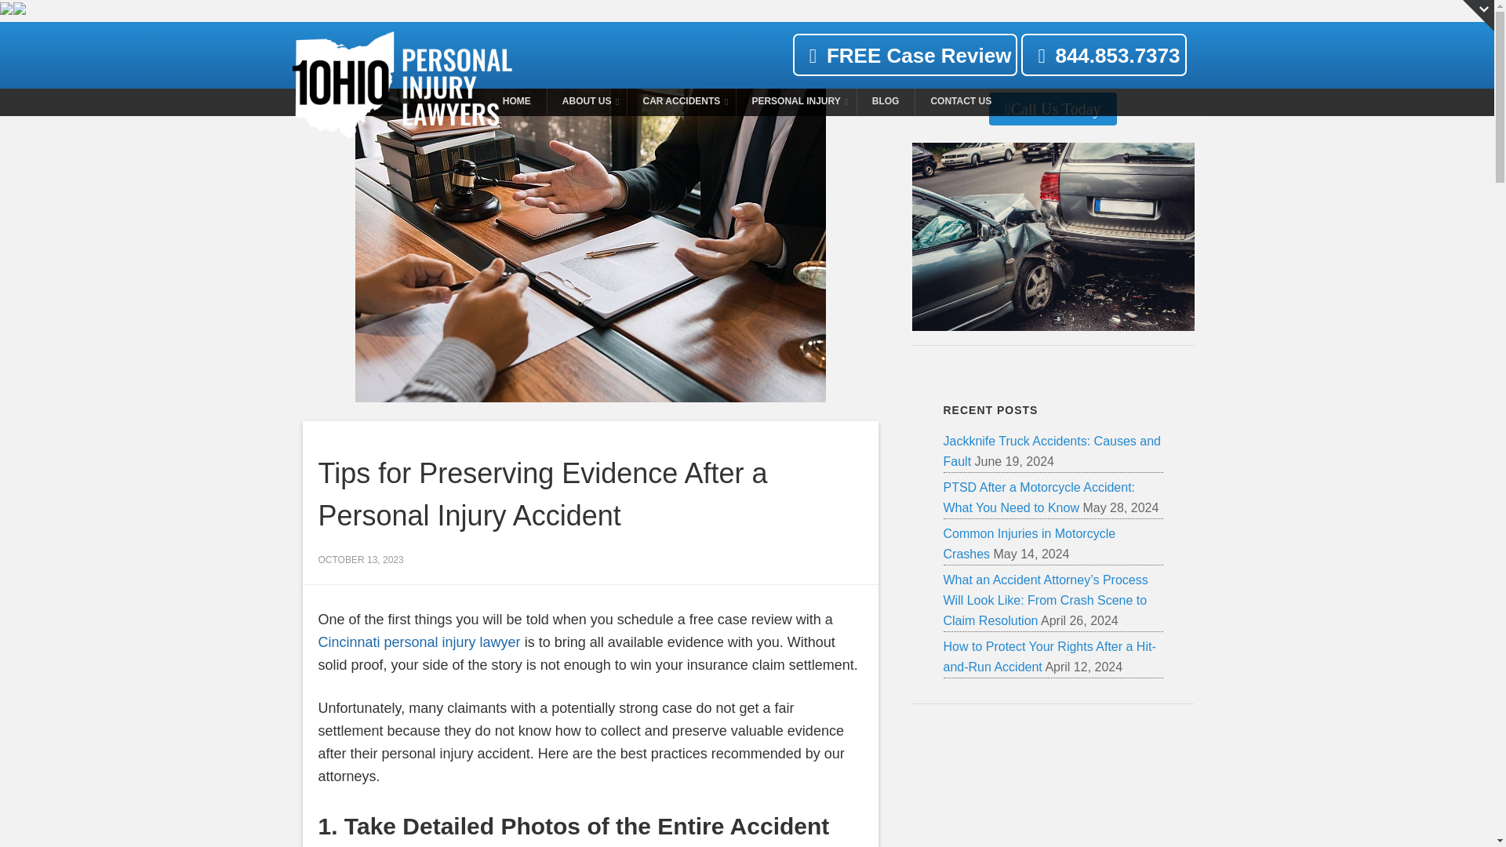  Describe the element at coordinates (905, 55) in the screenshot. I see `FREE Case Review` at that location.